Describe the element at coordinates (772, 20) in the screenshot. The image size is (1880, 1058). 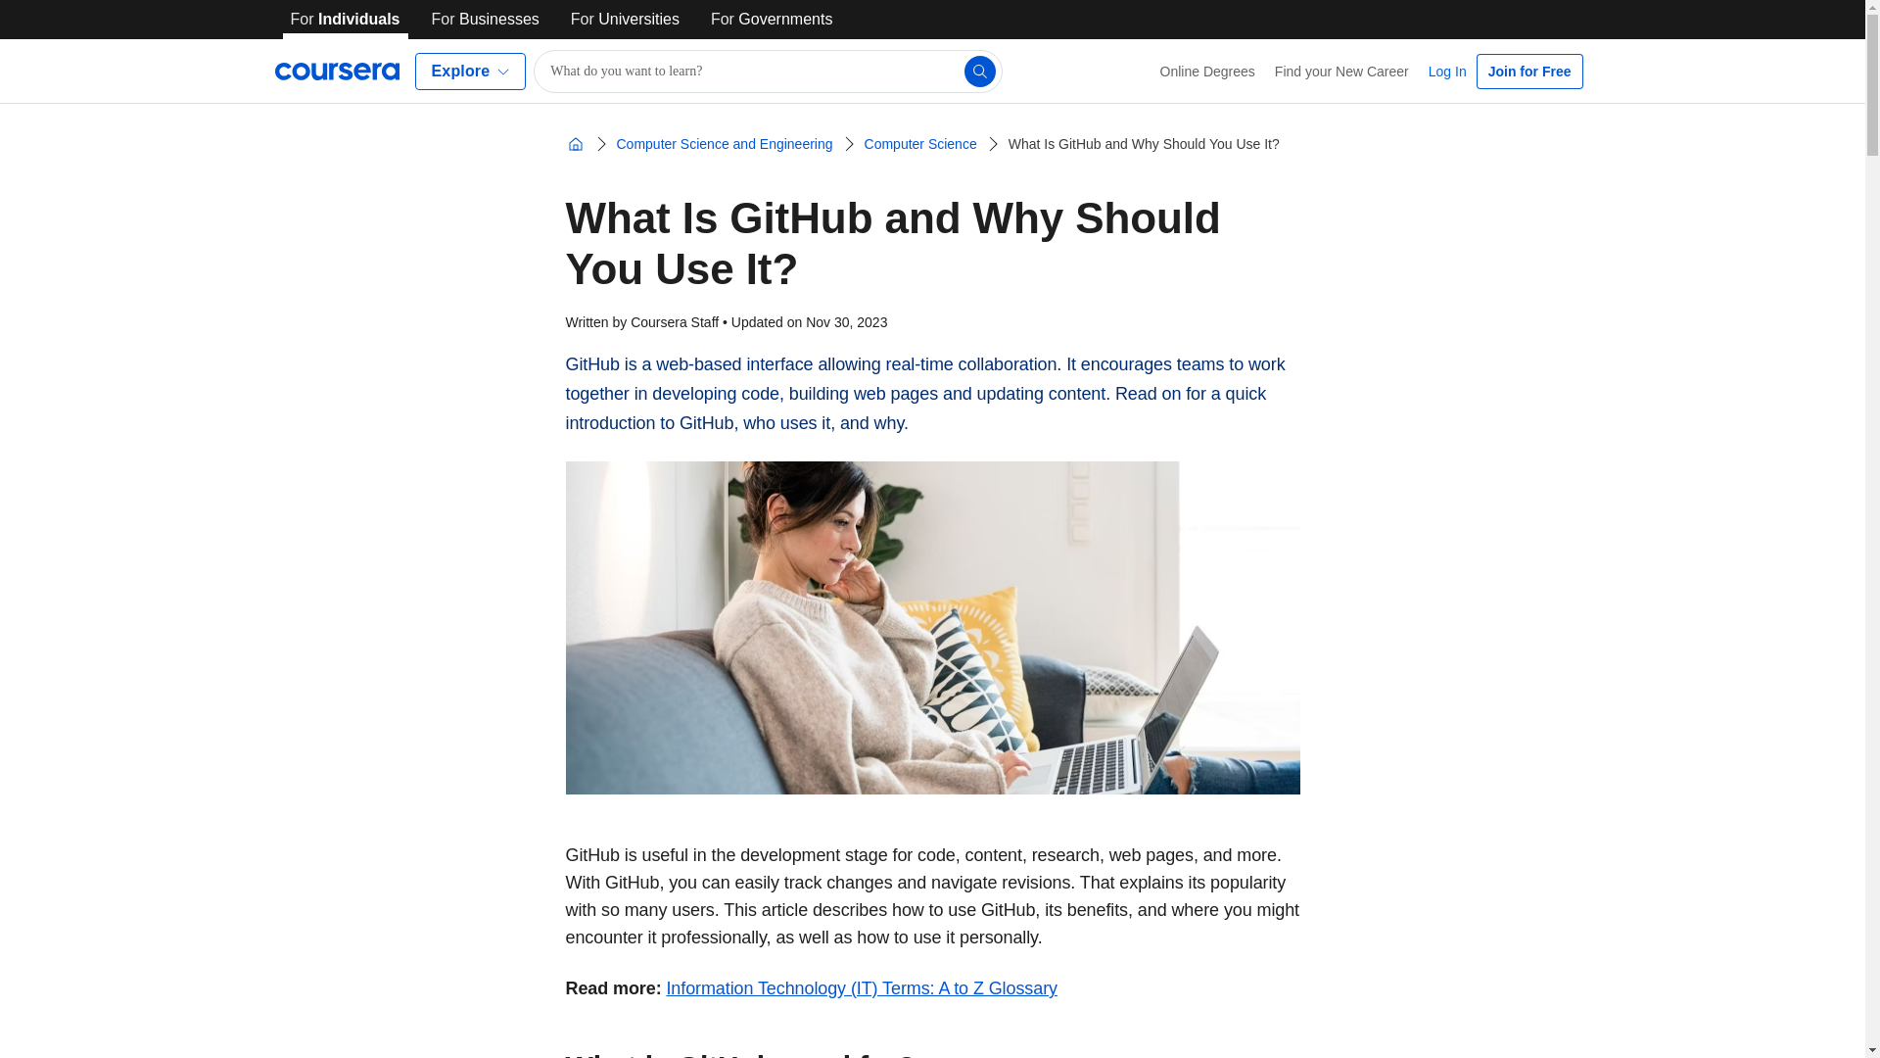
I see `For Governments` at that location.